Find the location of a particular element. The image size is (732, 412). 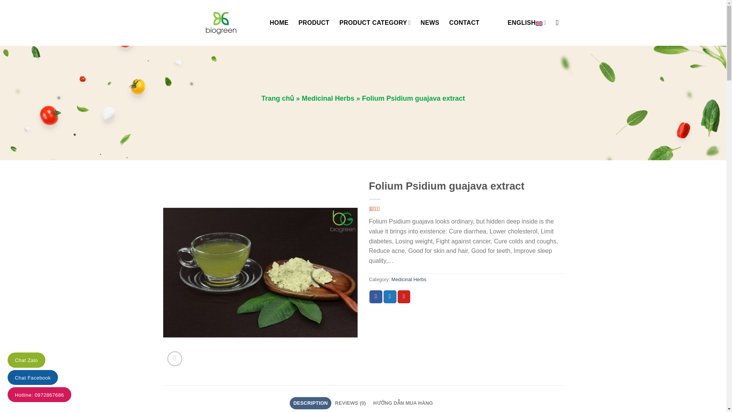

PRODUCT CATEGORY is located at coordinates (375, 22).